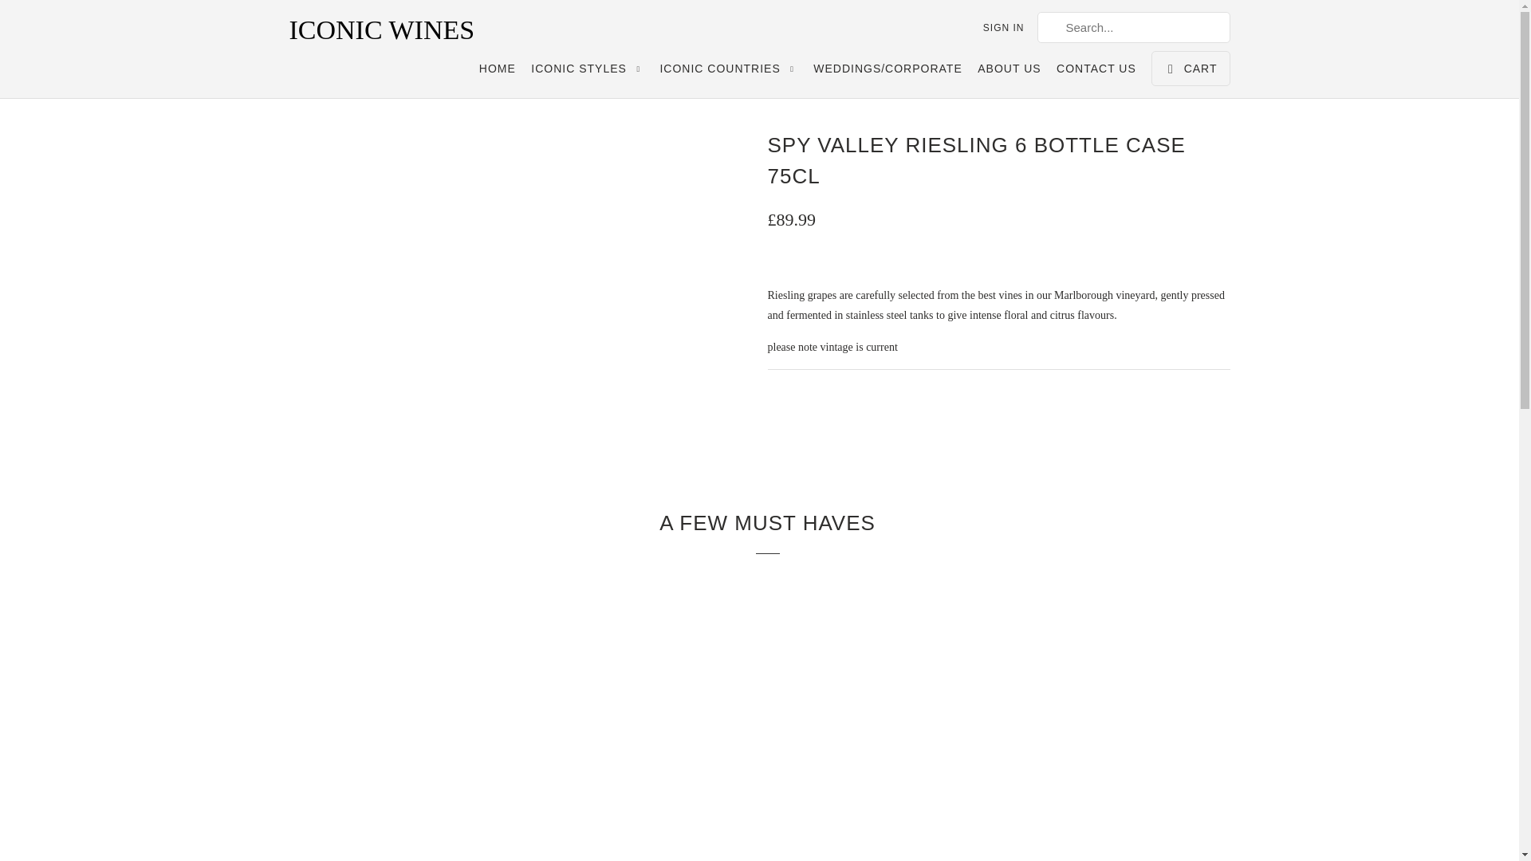 This screenshot has width=1531, height=861. Describe the element at coordinates (400, 30) in the screenshot. I see `ICONIC WINES` at that location.